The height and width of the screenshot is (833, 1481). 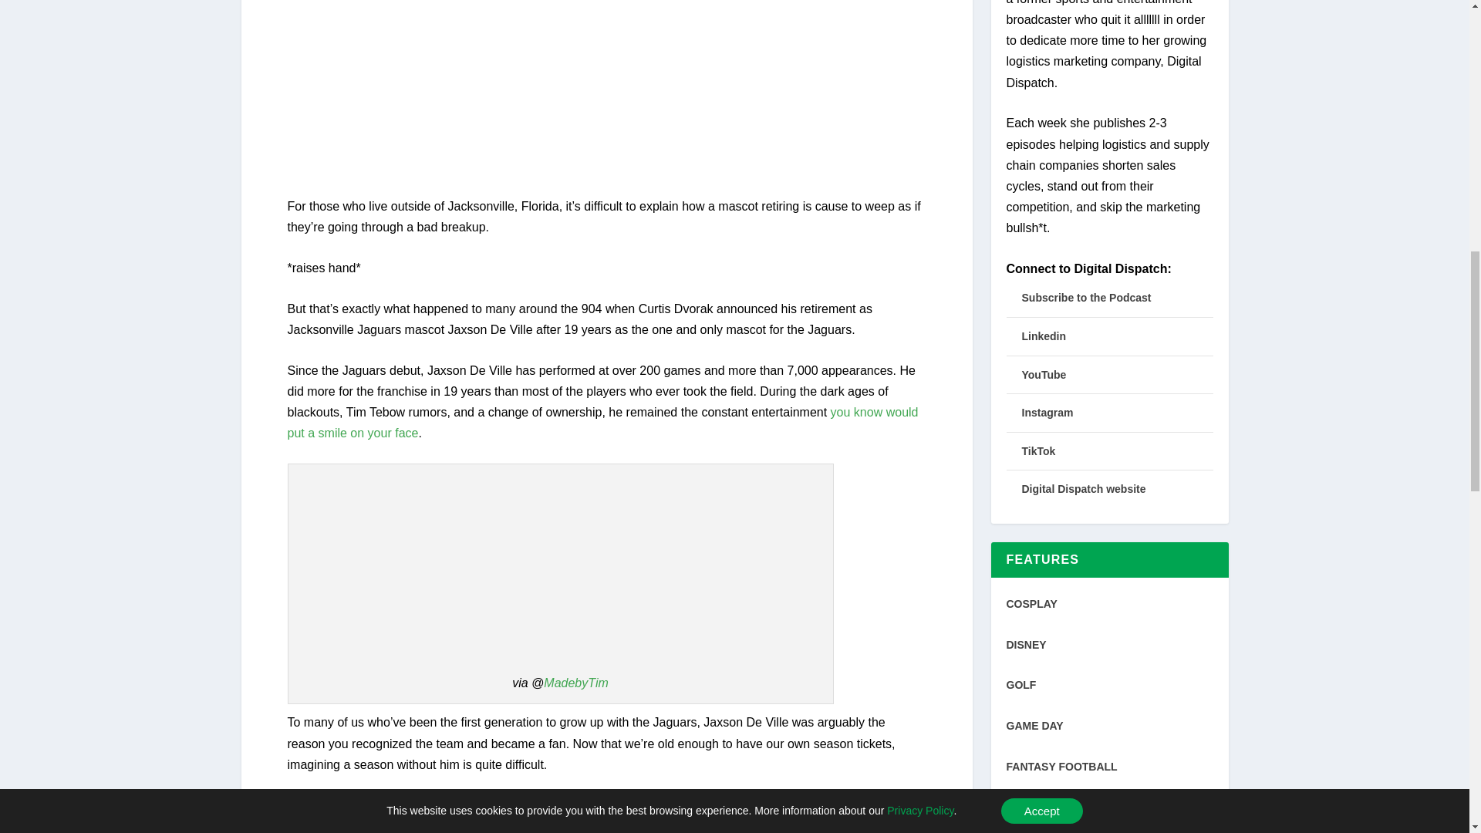 What do you see at coordinates (356, 433) in the screenshot?
I see `on` at bounding box center [356, 433].